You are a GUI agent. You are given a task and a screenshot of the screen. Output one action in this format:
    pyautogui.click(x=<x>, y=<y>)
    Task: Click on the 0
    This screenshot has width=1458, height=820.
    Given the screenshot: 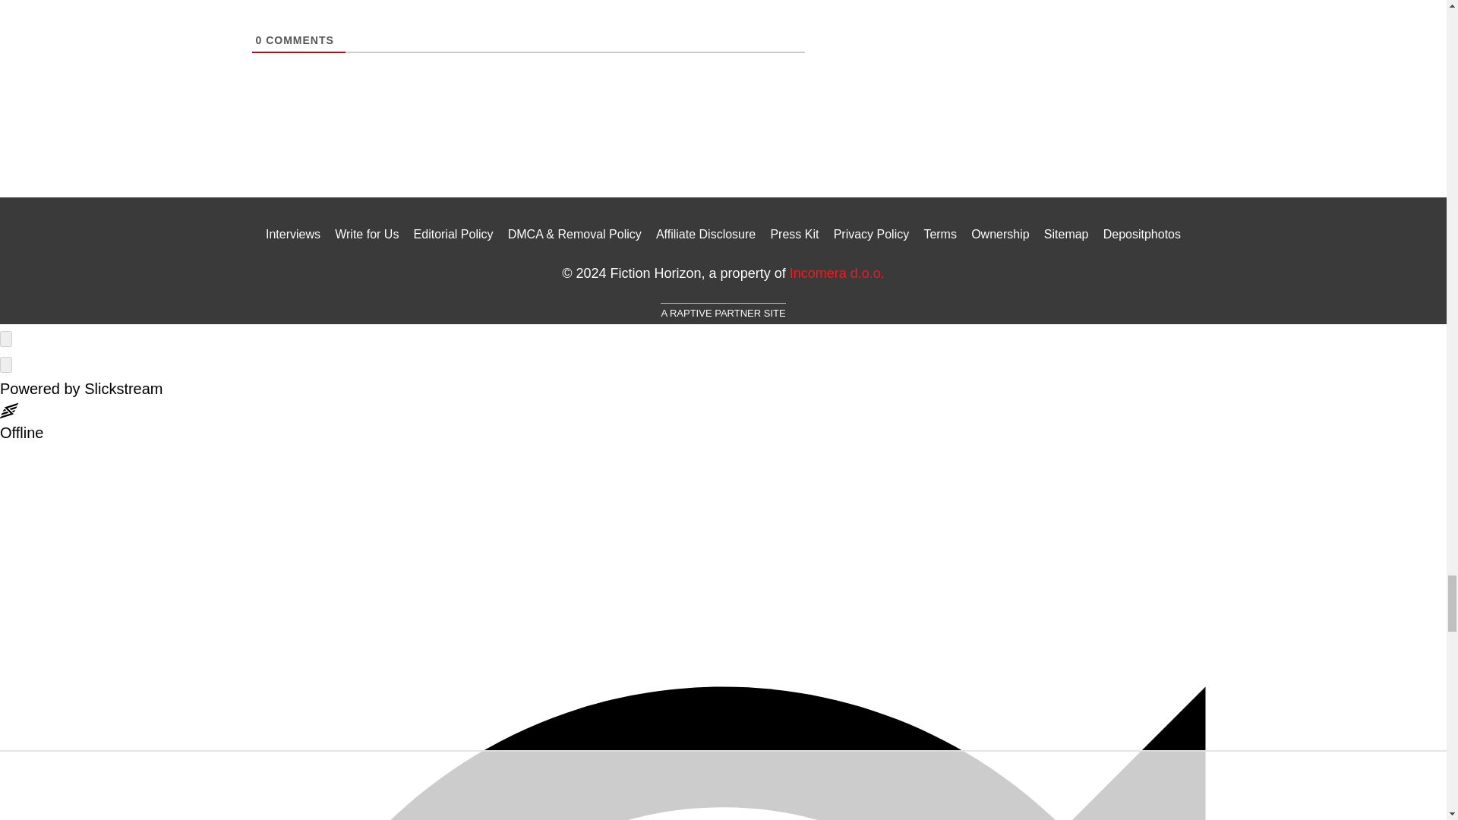 What is the action you would take?
    pyautogui.click(x=258, y=39)
    